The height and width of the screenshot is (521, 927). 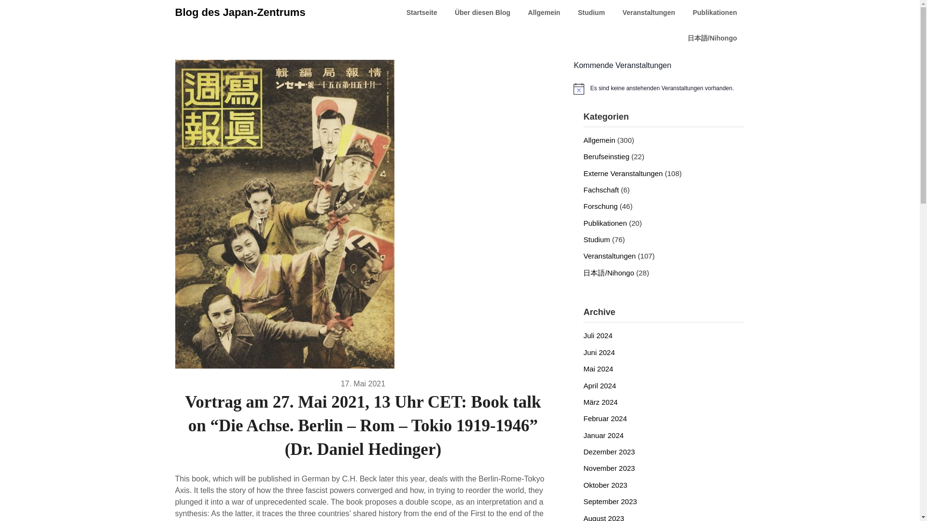 What do you see at coordinates (597, 335) in the screenshot?
I see `Juli 2024` at bounding box center [597, 335].